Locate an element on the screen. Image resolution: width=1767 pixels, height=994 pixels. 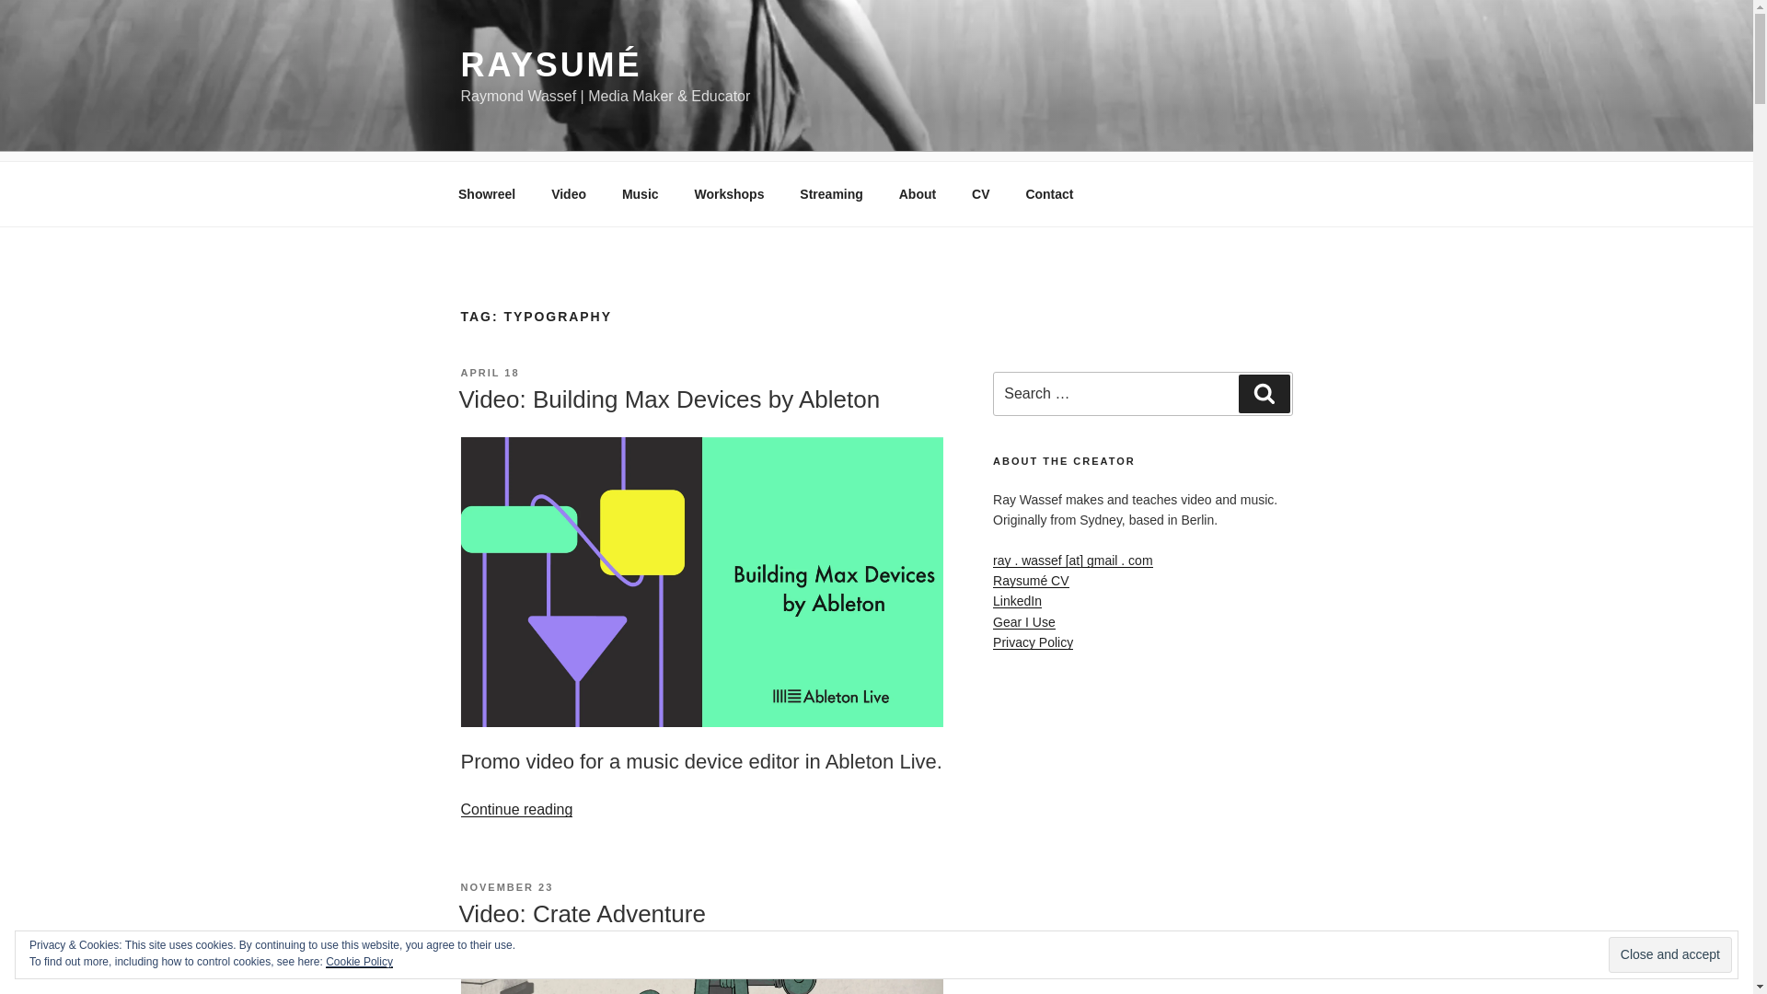
Contact is located at coordinates (1049, 193).